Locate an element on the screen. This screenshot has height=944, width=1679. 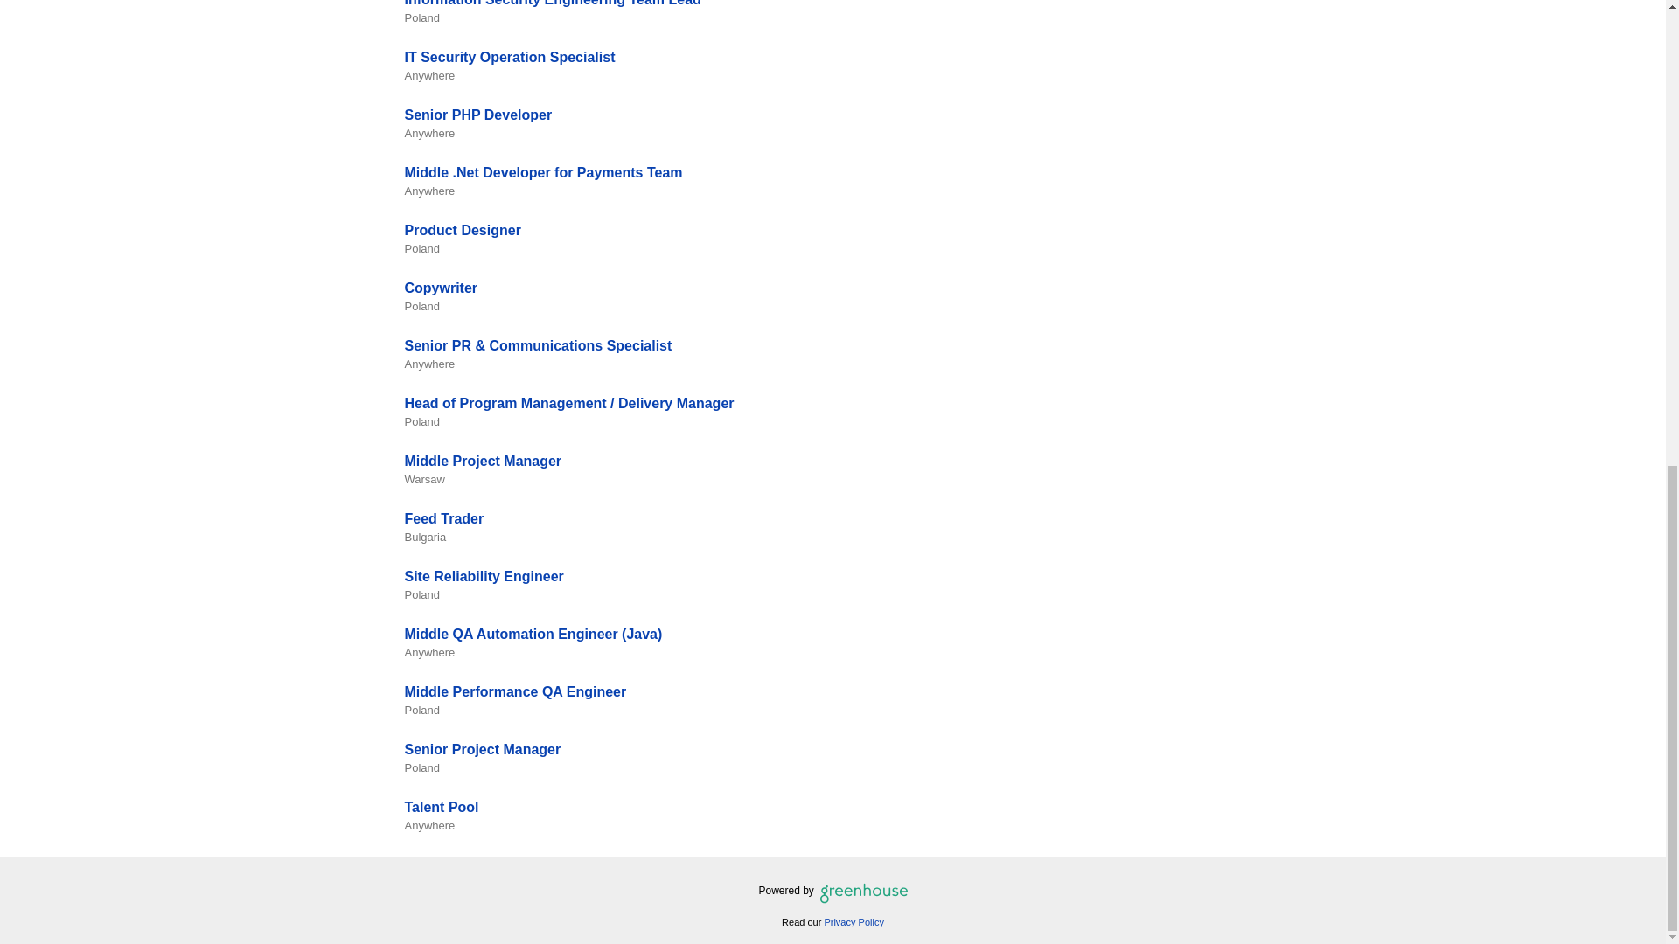
Senior Project Manager is located at coordinates (483, 749).